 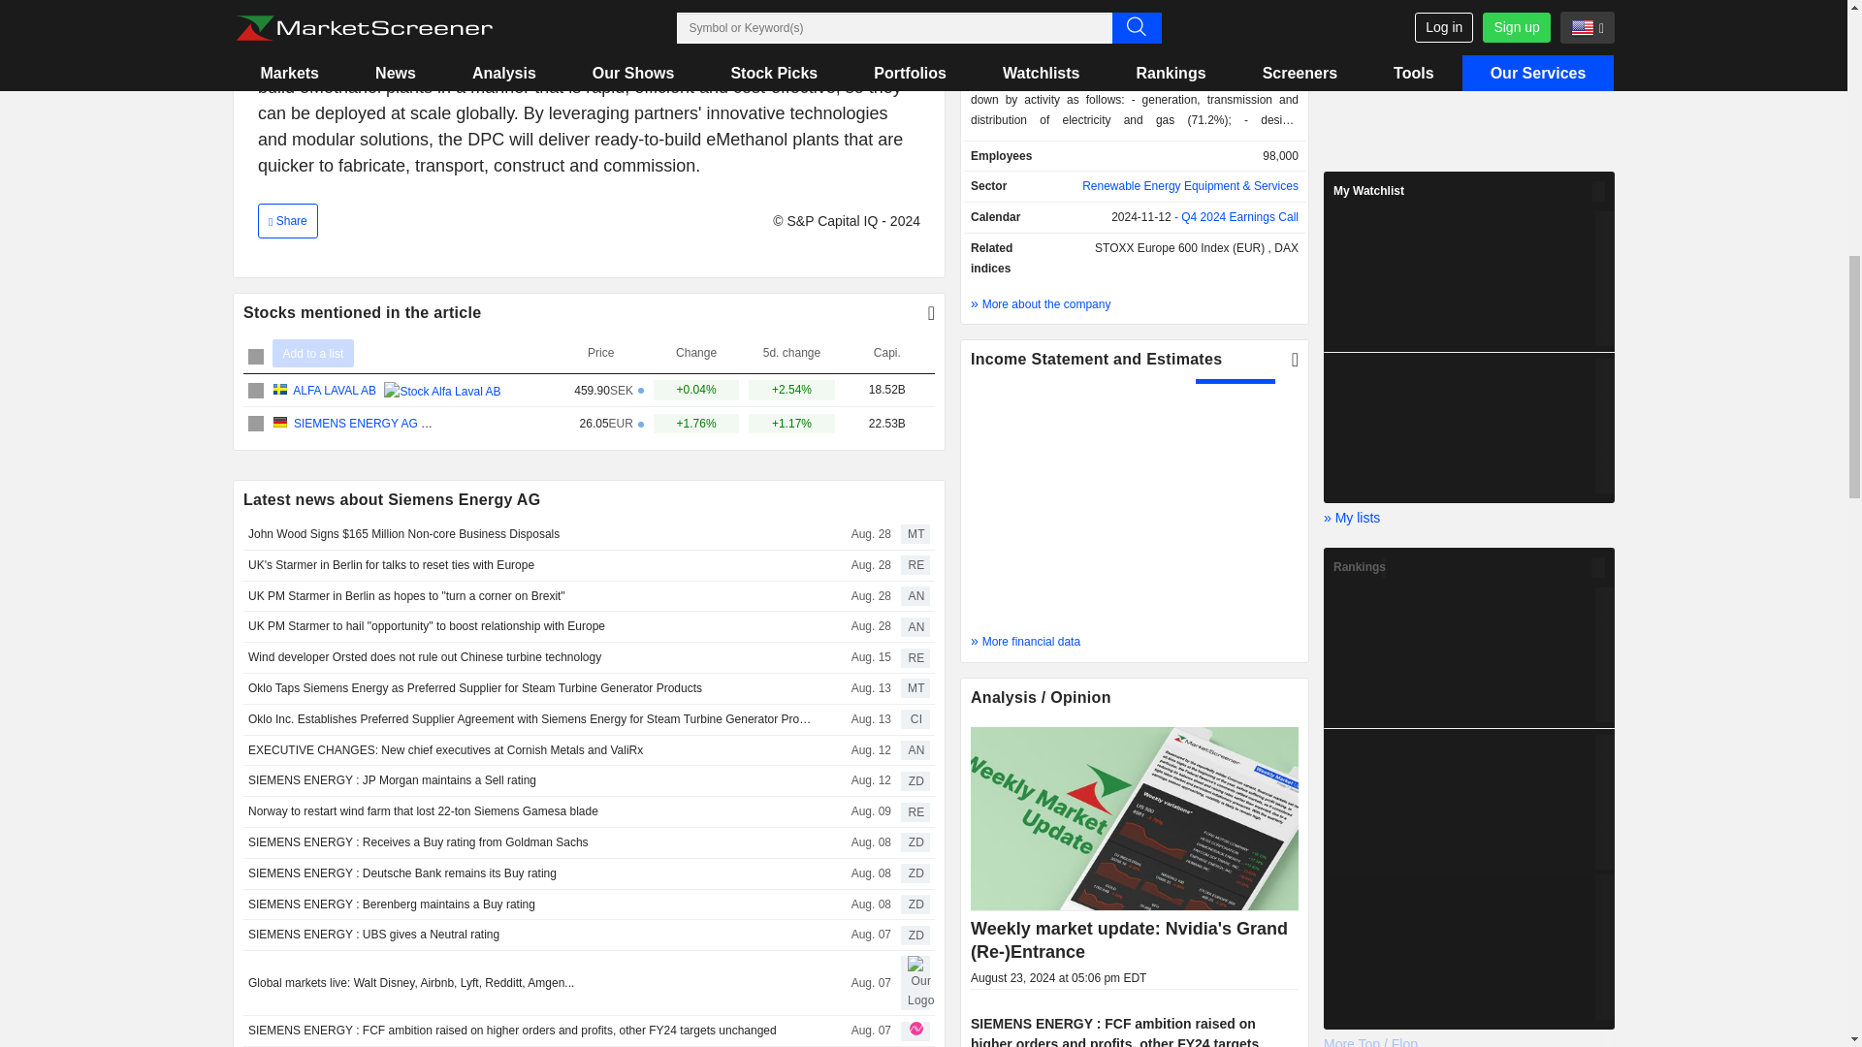 I want to click on on, so click(x=256, y=356).